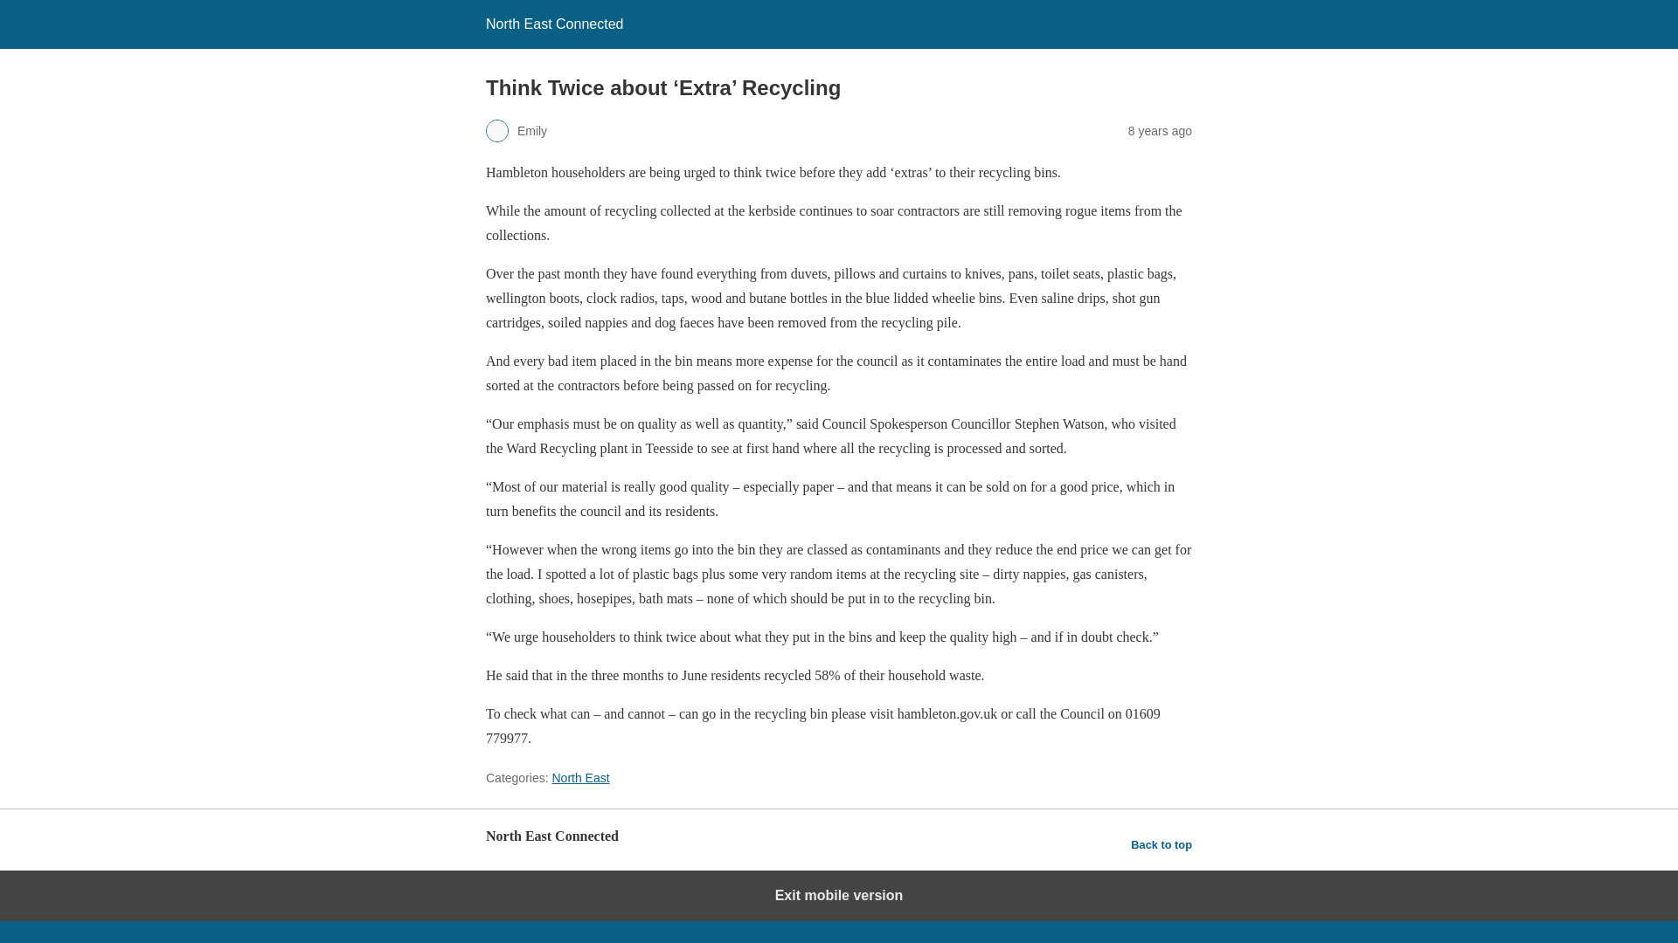  I want to click on North East, so click(580, 777).